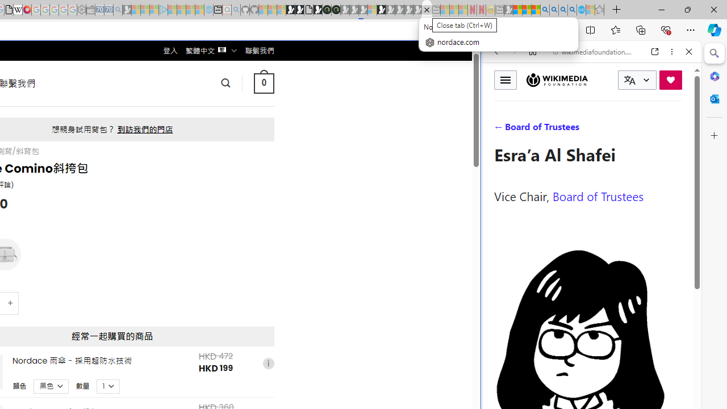 This screenshot has width=727, height=409. Describe the element at coordinates (687, 9) in the screenshot. I see `Restore` at that location.